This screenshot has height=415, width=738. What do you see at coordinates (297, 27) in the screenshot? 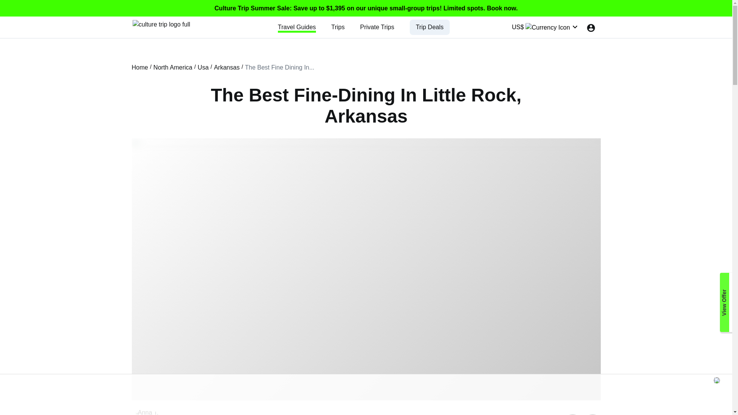
I see `Travel Guides` at bounding box center [297, 27].